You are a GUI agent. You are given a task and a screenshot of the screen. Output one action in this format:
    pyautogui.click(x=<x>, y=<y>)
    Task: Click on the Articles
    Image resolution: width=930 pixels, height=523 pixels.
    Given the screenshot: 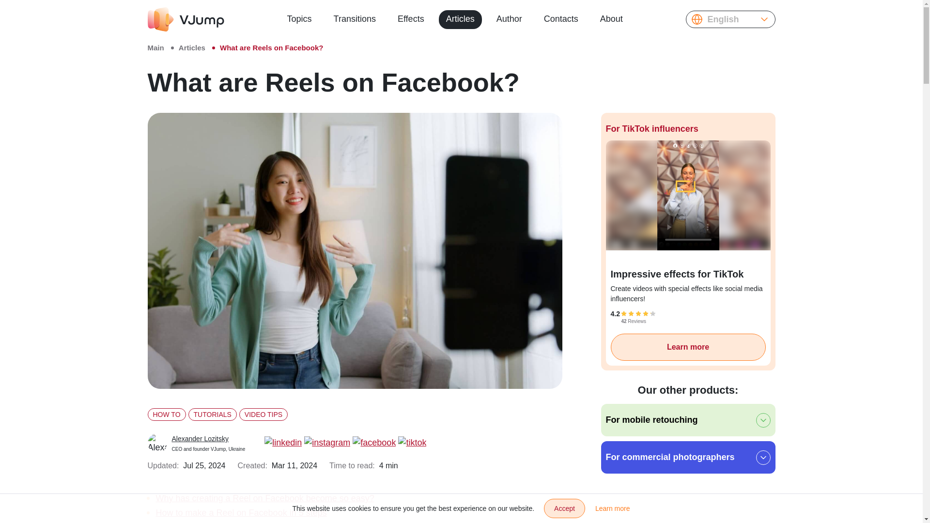 What is the action you would take?
    pyautogui.click(x=460, y=19)
    